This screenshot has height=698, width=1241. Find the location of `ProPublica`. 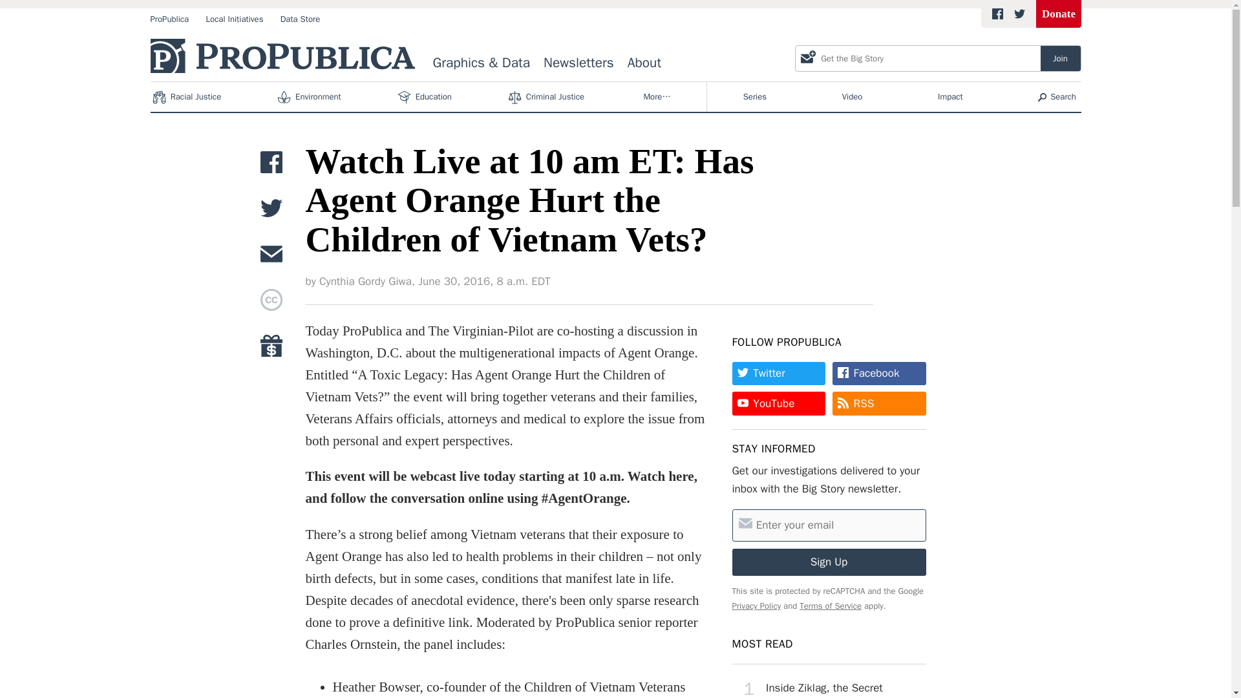

ProPublica is located at coordinates (169, 19).